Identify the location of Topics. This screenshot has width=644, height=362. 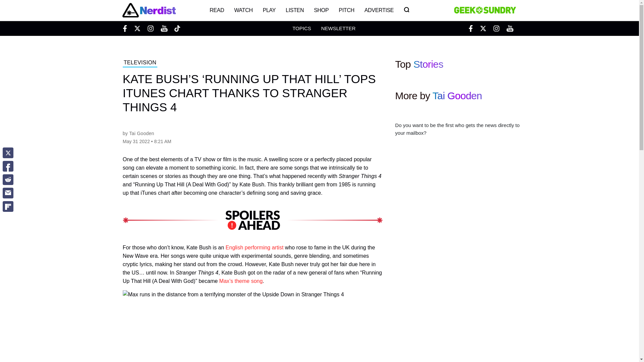
(302, 28).